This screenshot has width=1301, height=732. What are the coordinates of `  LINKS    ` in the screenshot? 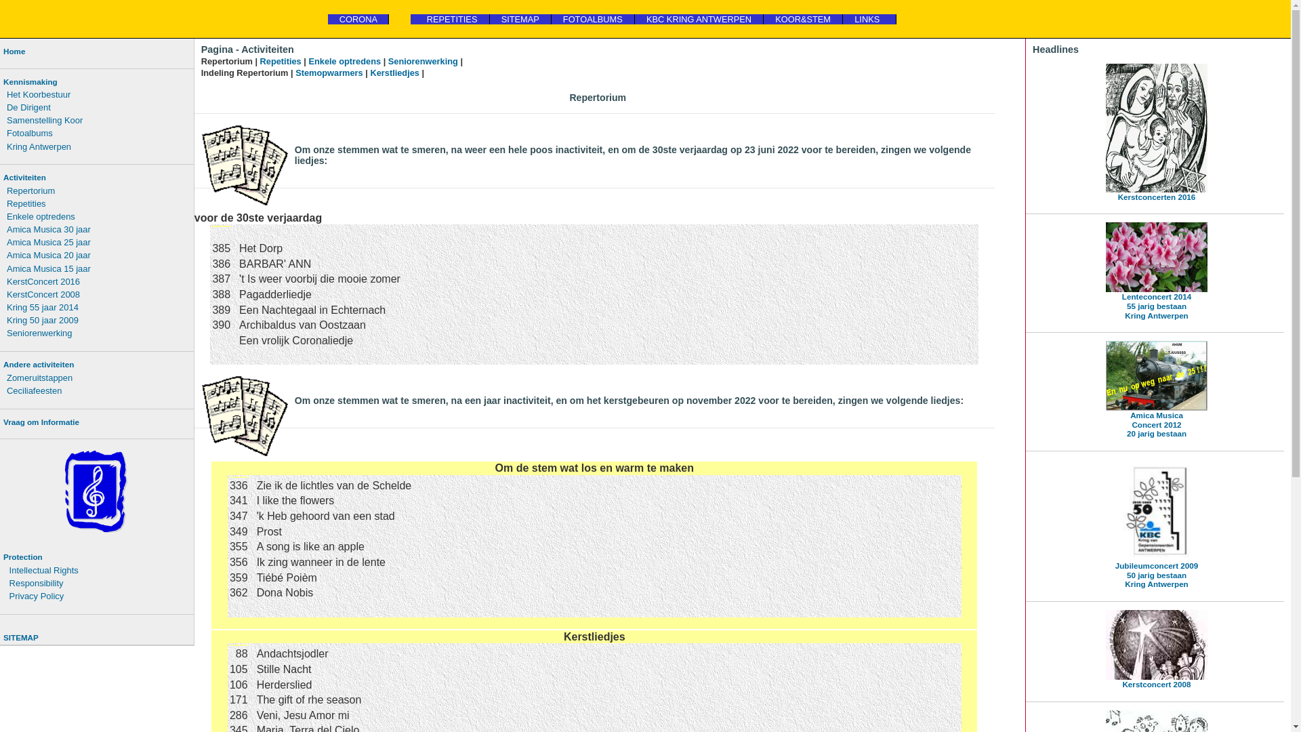 It's located at (870, 19).